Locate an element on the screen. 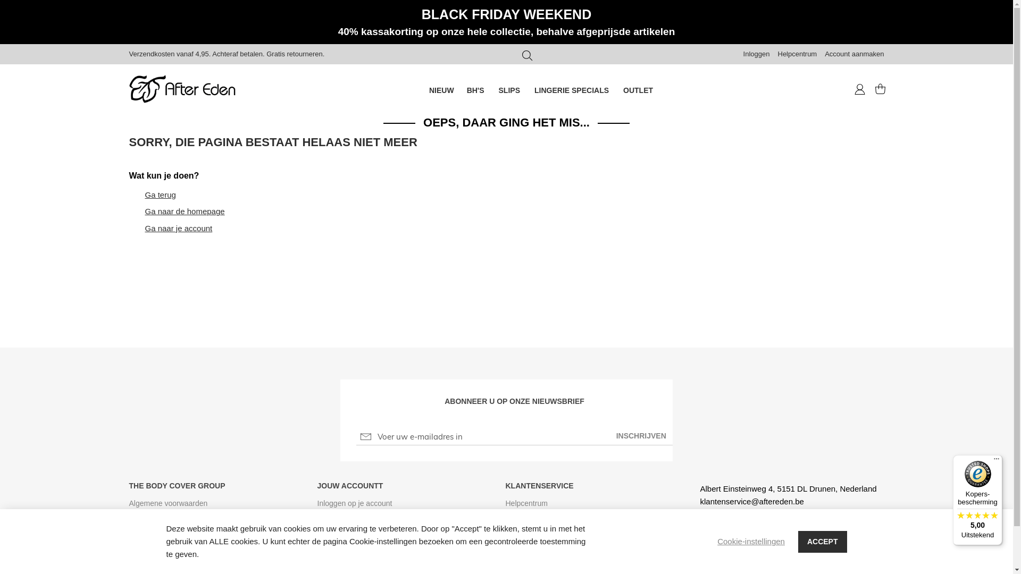 This screenshot has width=1021, height=574. OUTLET is located at coordinates (638, 90).